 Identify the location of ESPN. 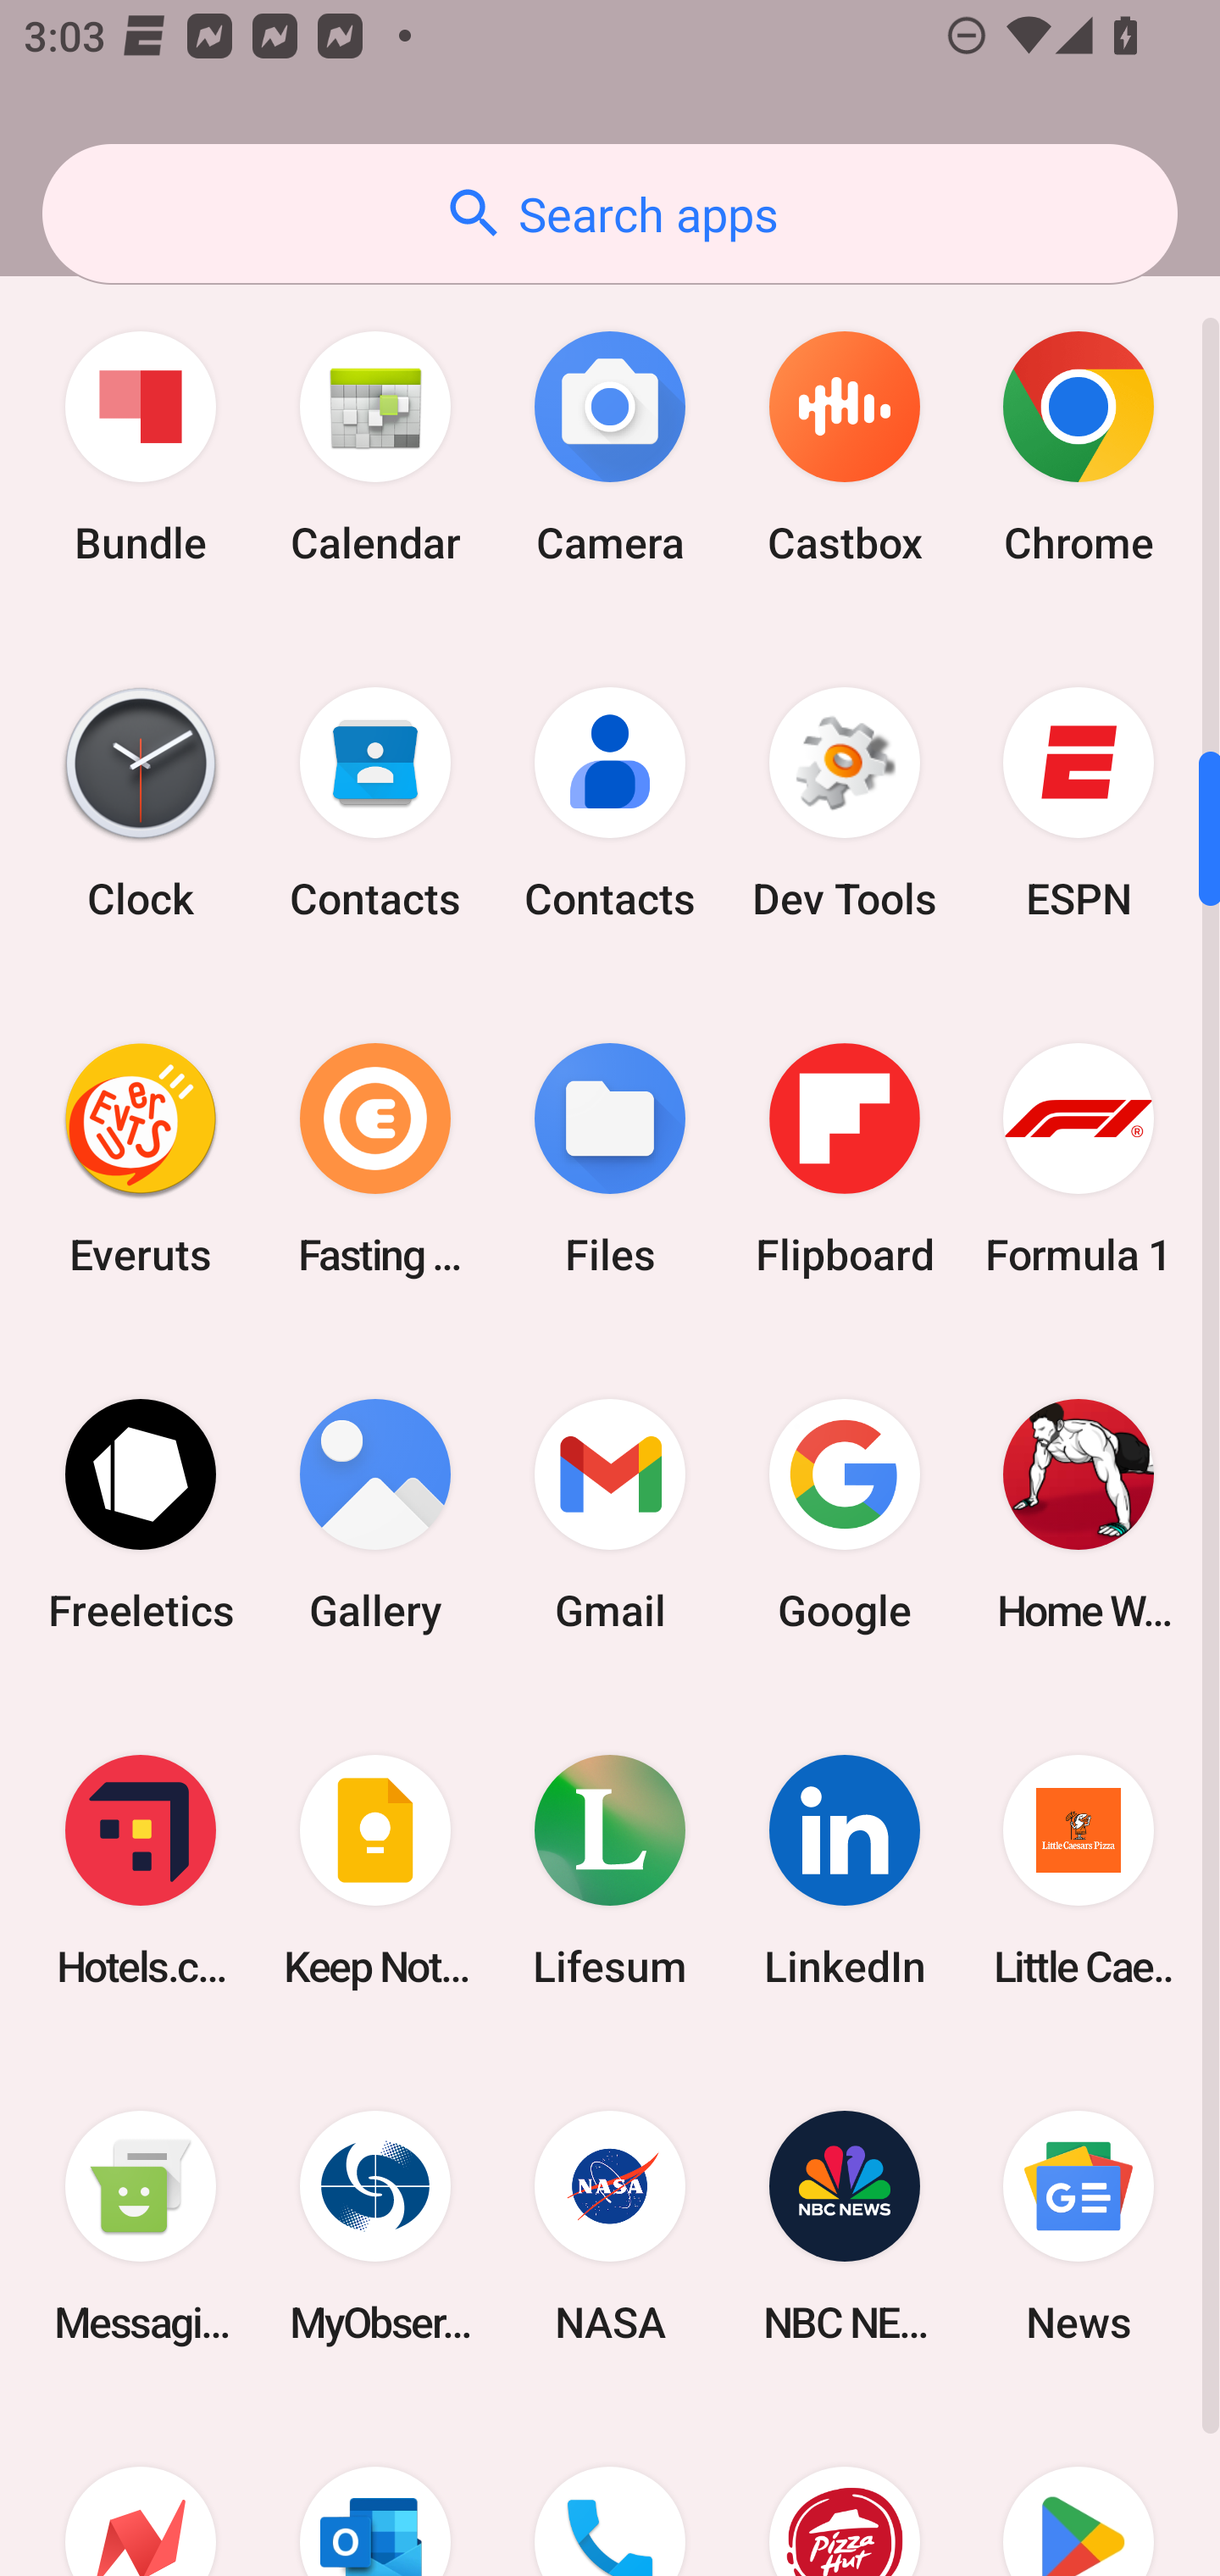
(1079, 803).